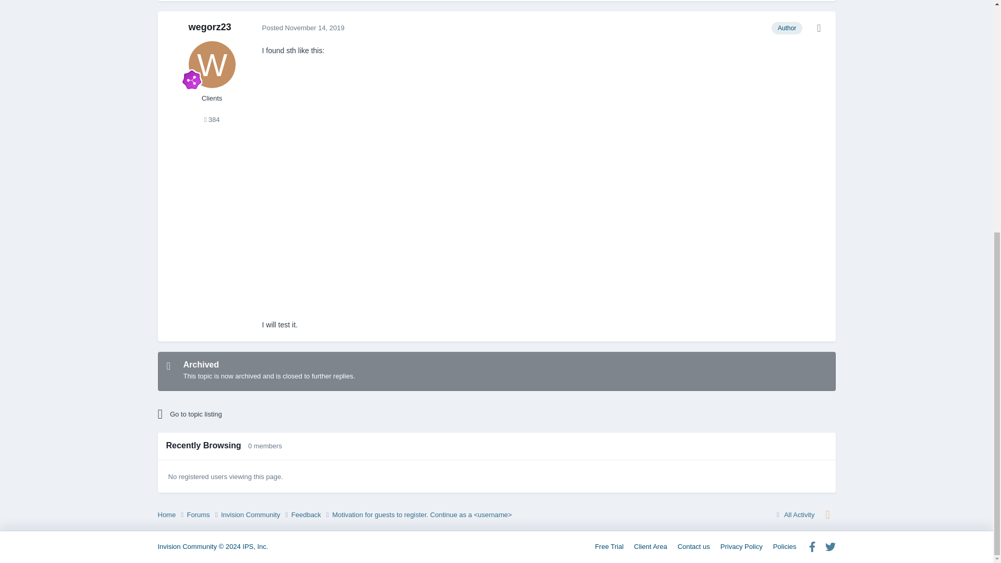  I want to click on Go to wegorz23's profile, so click(212, 64).